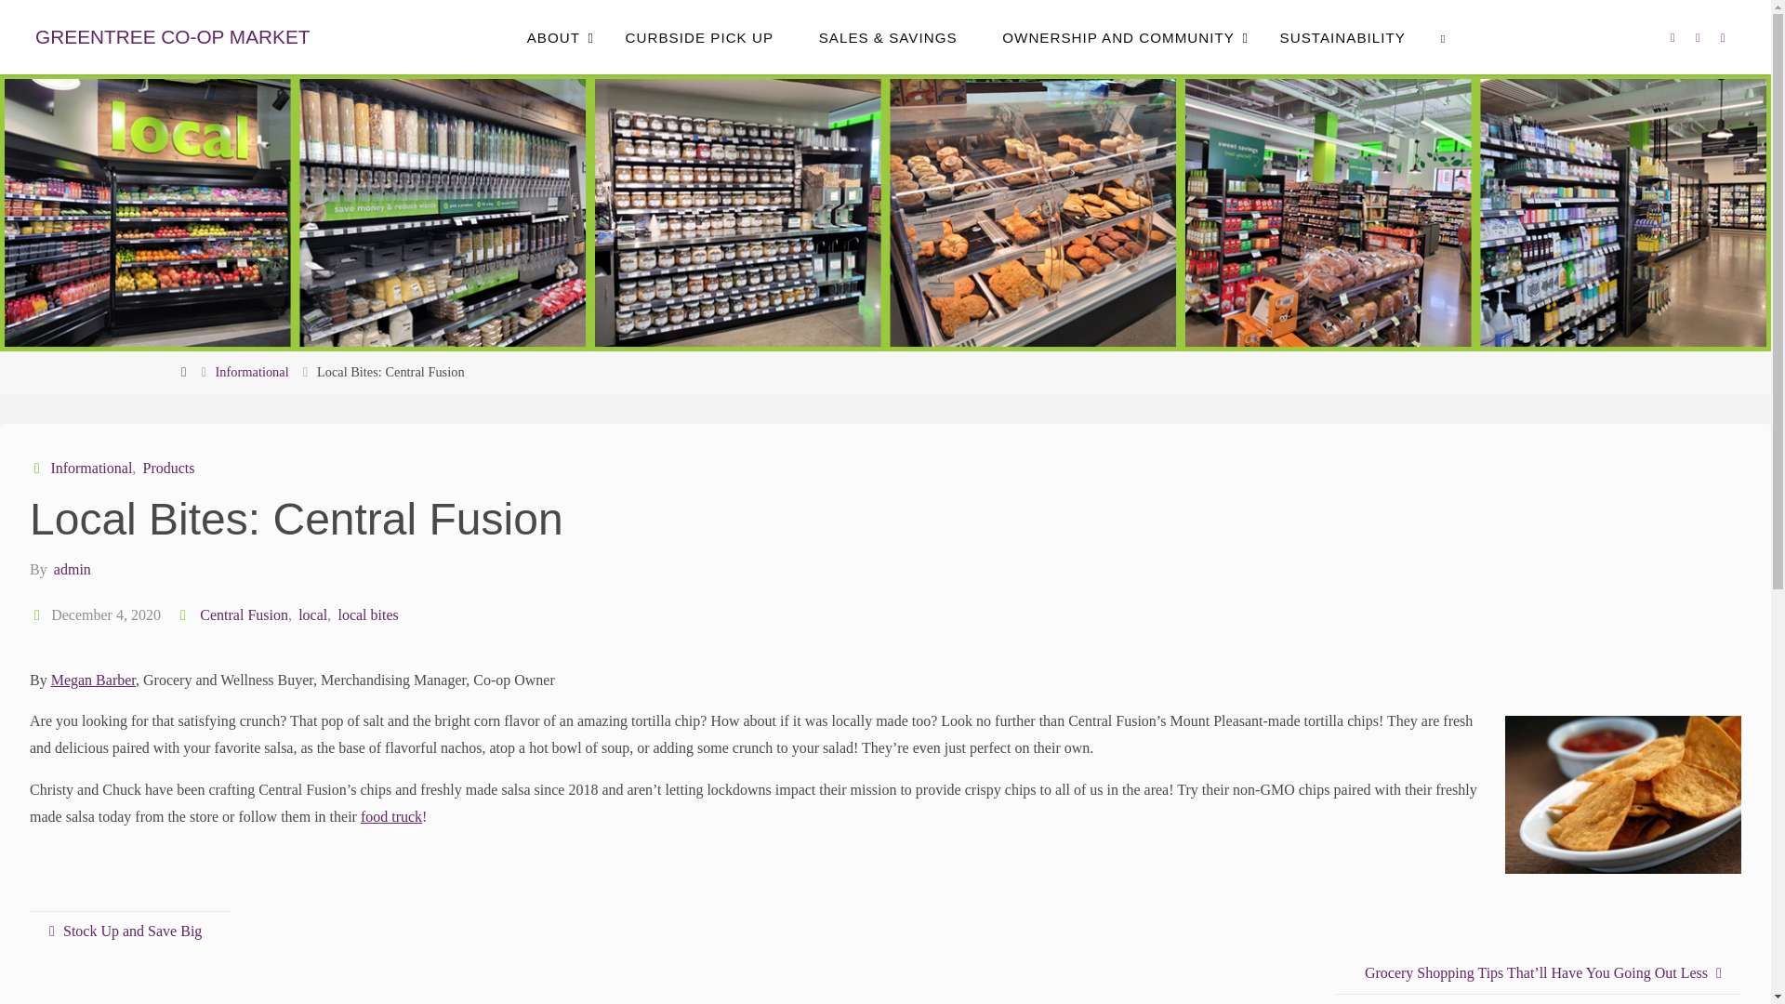 This screenshot has height=1004, width=1785. What do you see at coordinates (39, 467) in the screenshot?
I see `Categories` at bounding box center [39, 467].